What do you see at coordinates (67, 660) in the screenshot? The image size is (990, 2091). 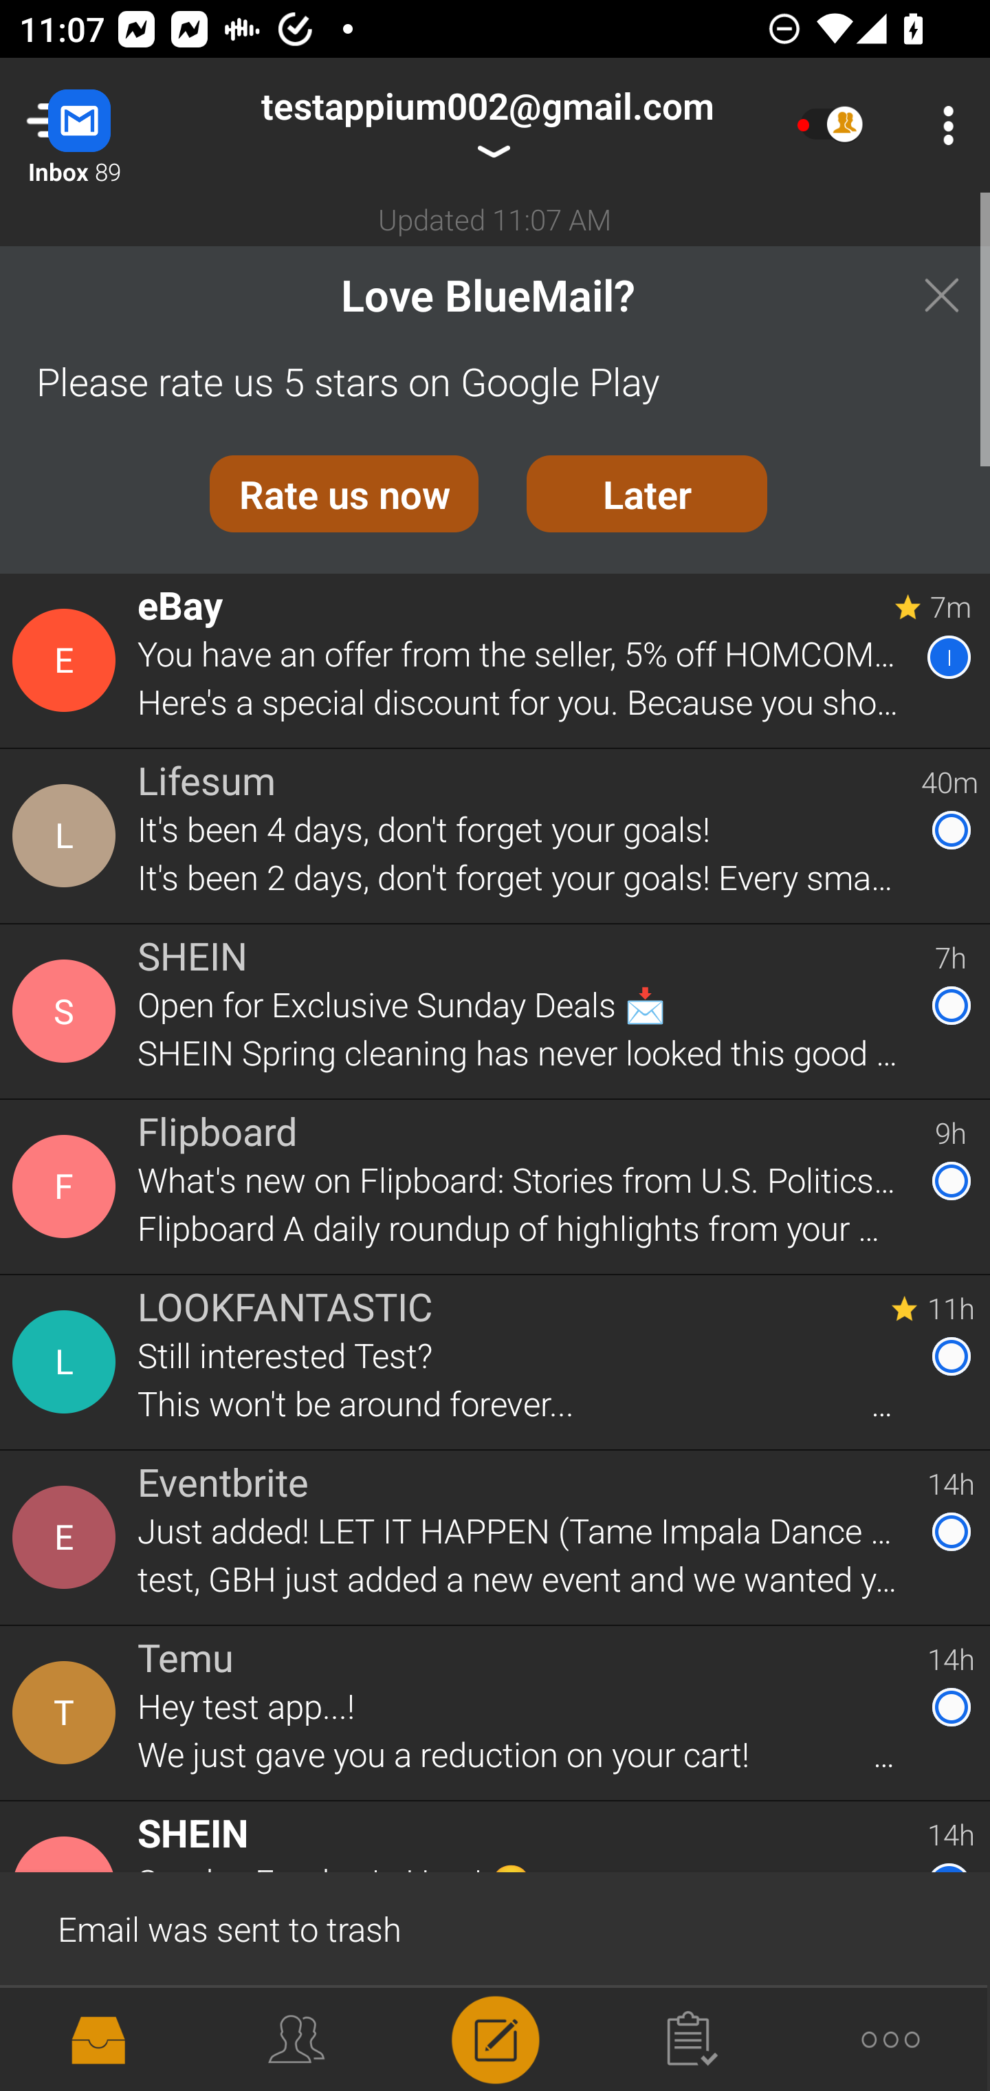 I see `Contact Details` at bounding box center [67, 660].